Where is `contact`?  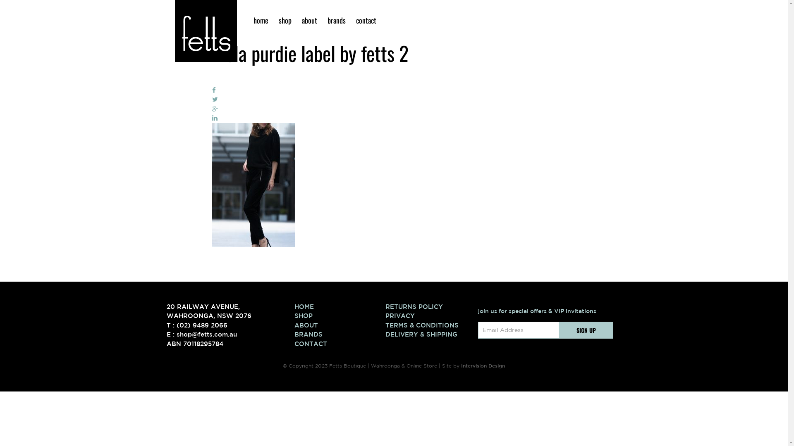
contact is located at coordinates (366, 20).